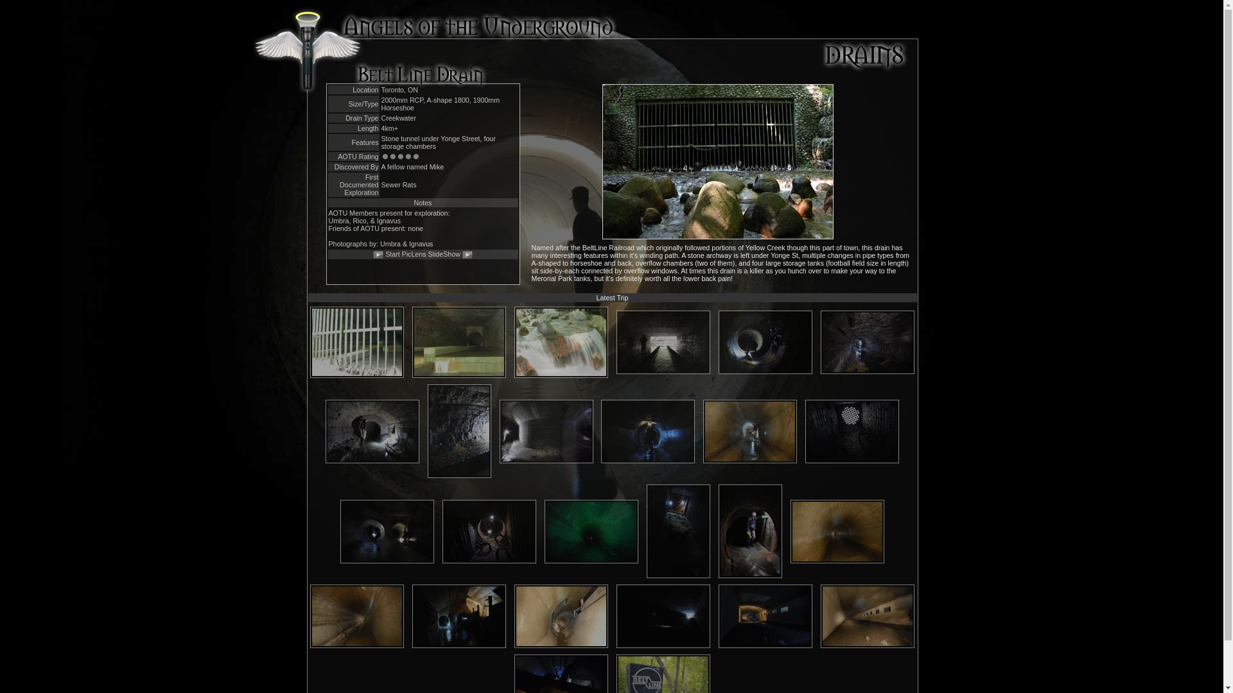 This screenshot has width=1233, height=693. Describe the element at coordinates (750, 431) in the screenshot. I see ` ` at that location.